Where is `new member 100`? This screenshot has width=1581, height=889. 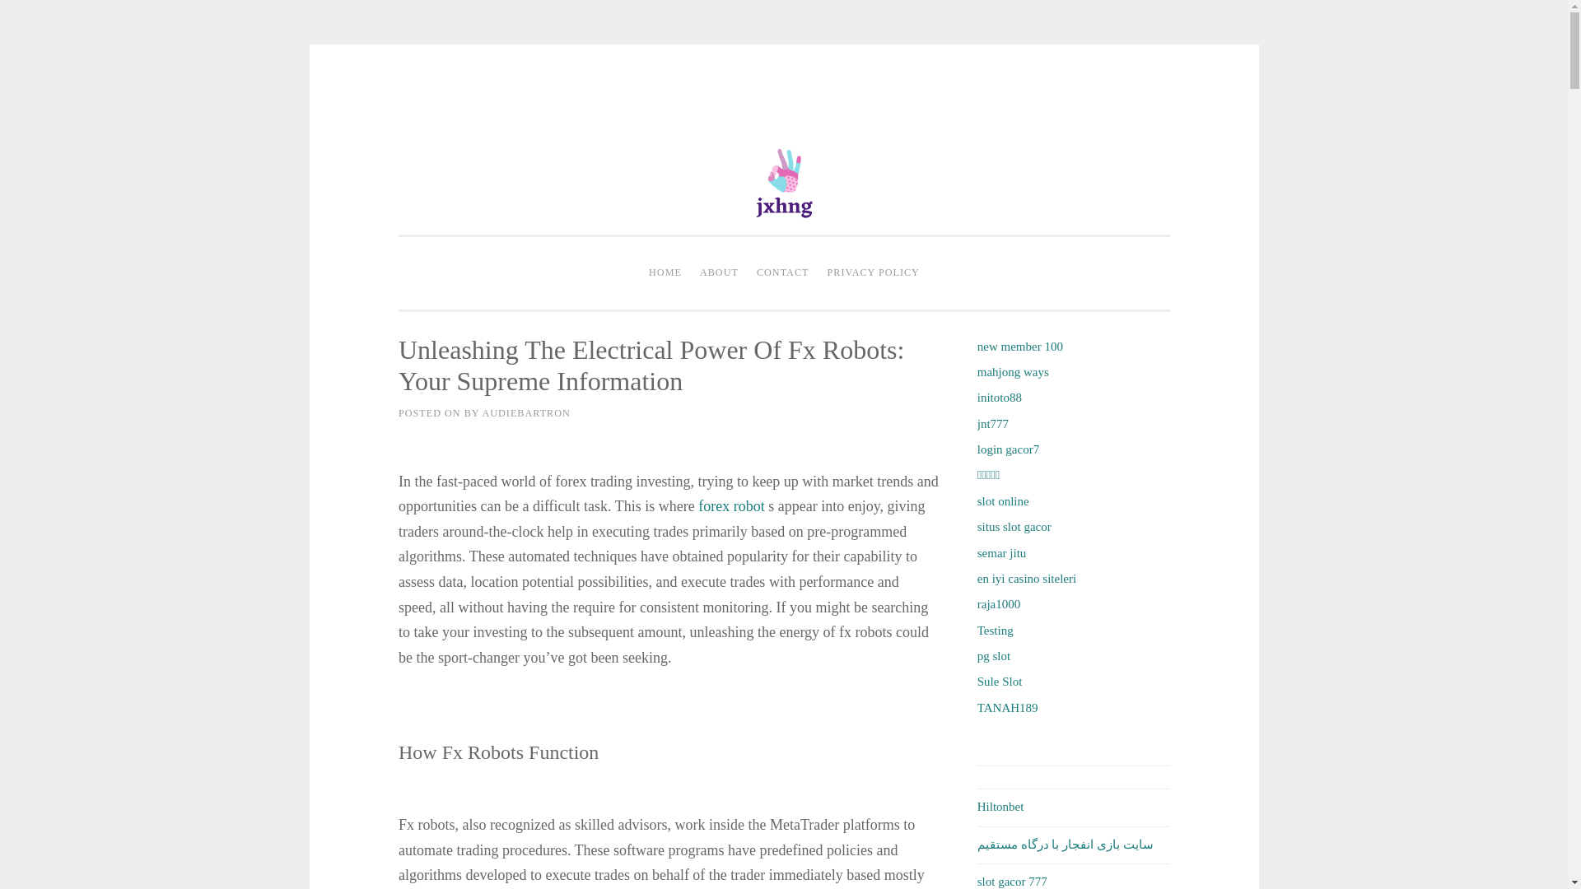
new member 100 is located at coordinates (1019, 345).